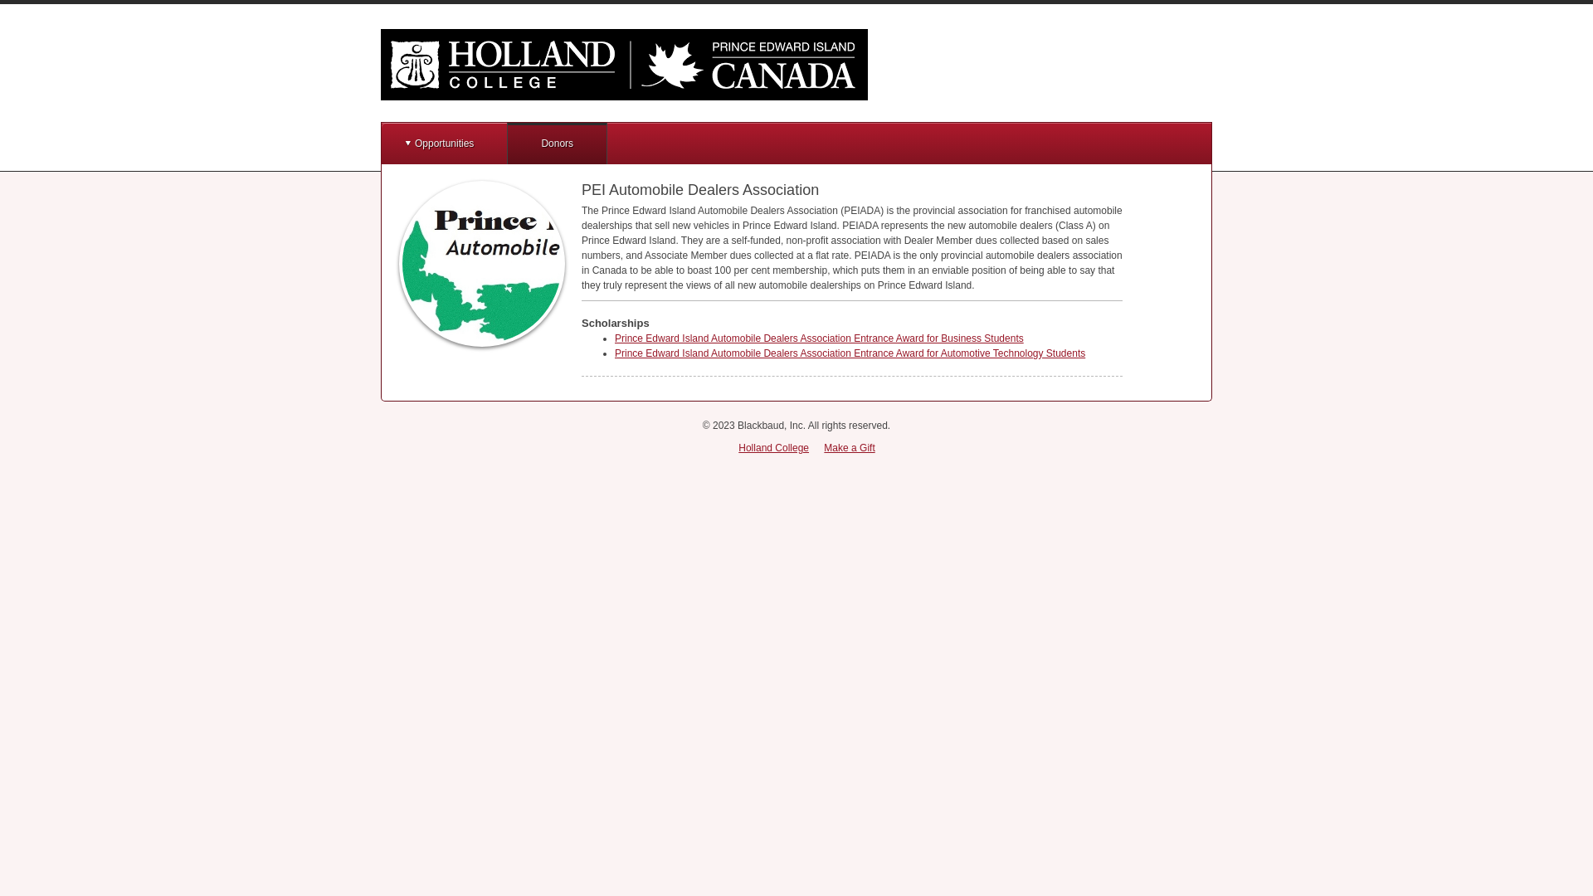 This screenshot has width=1593, height=896. Describe the element at coordinates (558, 144) in the screenshot. I see `Donors` at that location.